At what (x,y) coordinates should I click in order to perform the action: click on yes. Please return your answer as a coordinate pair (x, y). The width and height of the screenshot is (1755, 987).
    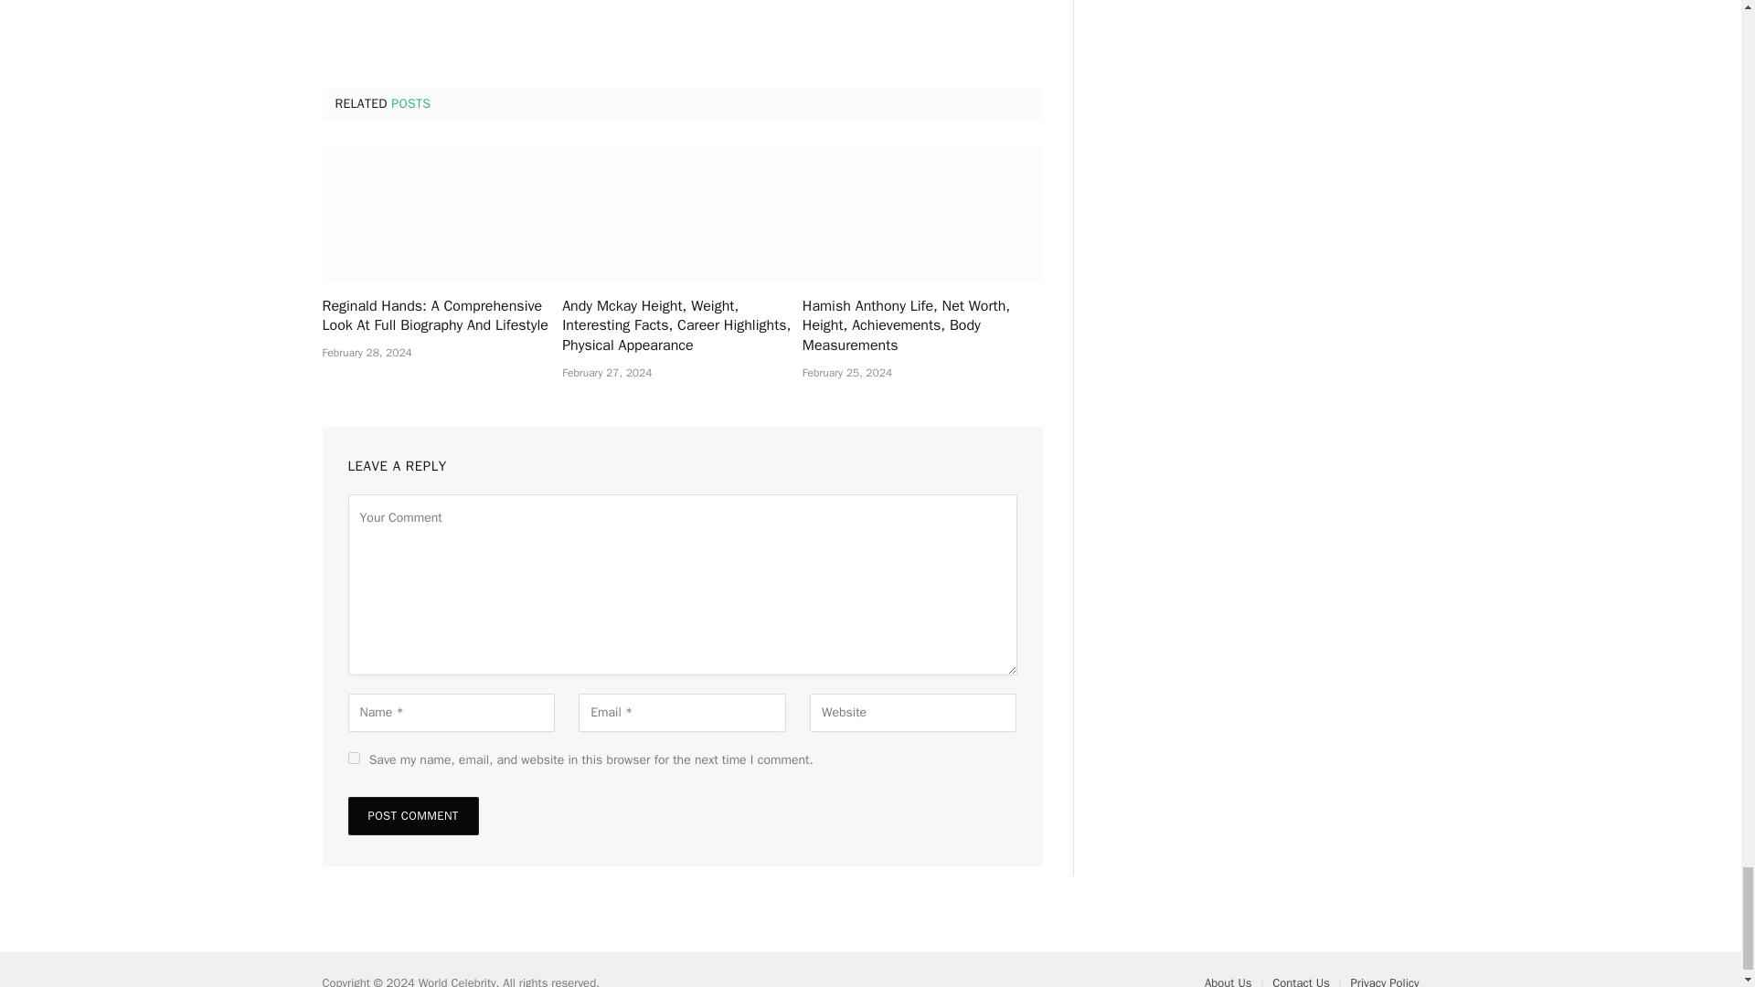
    Looking at the image, I should click on (353, 757).